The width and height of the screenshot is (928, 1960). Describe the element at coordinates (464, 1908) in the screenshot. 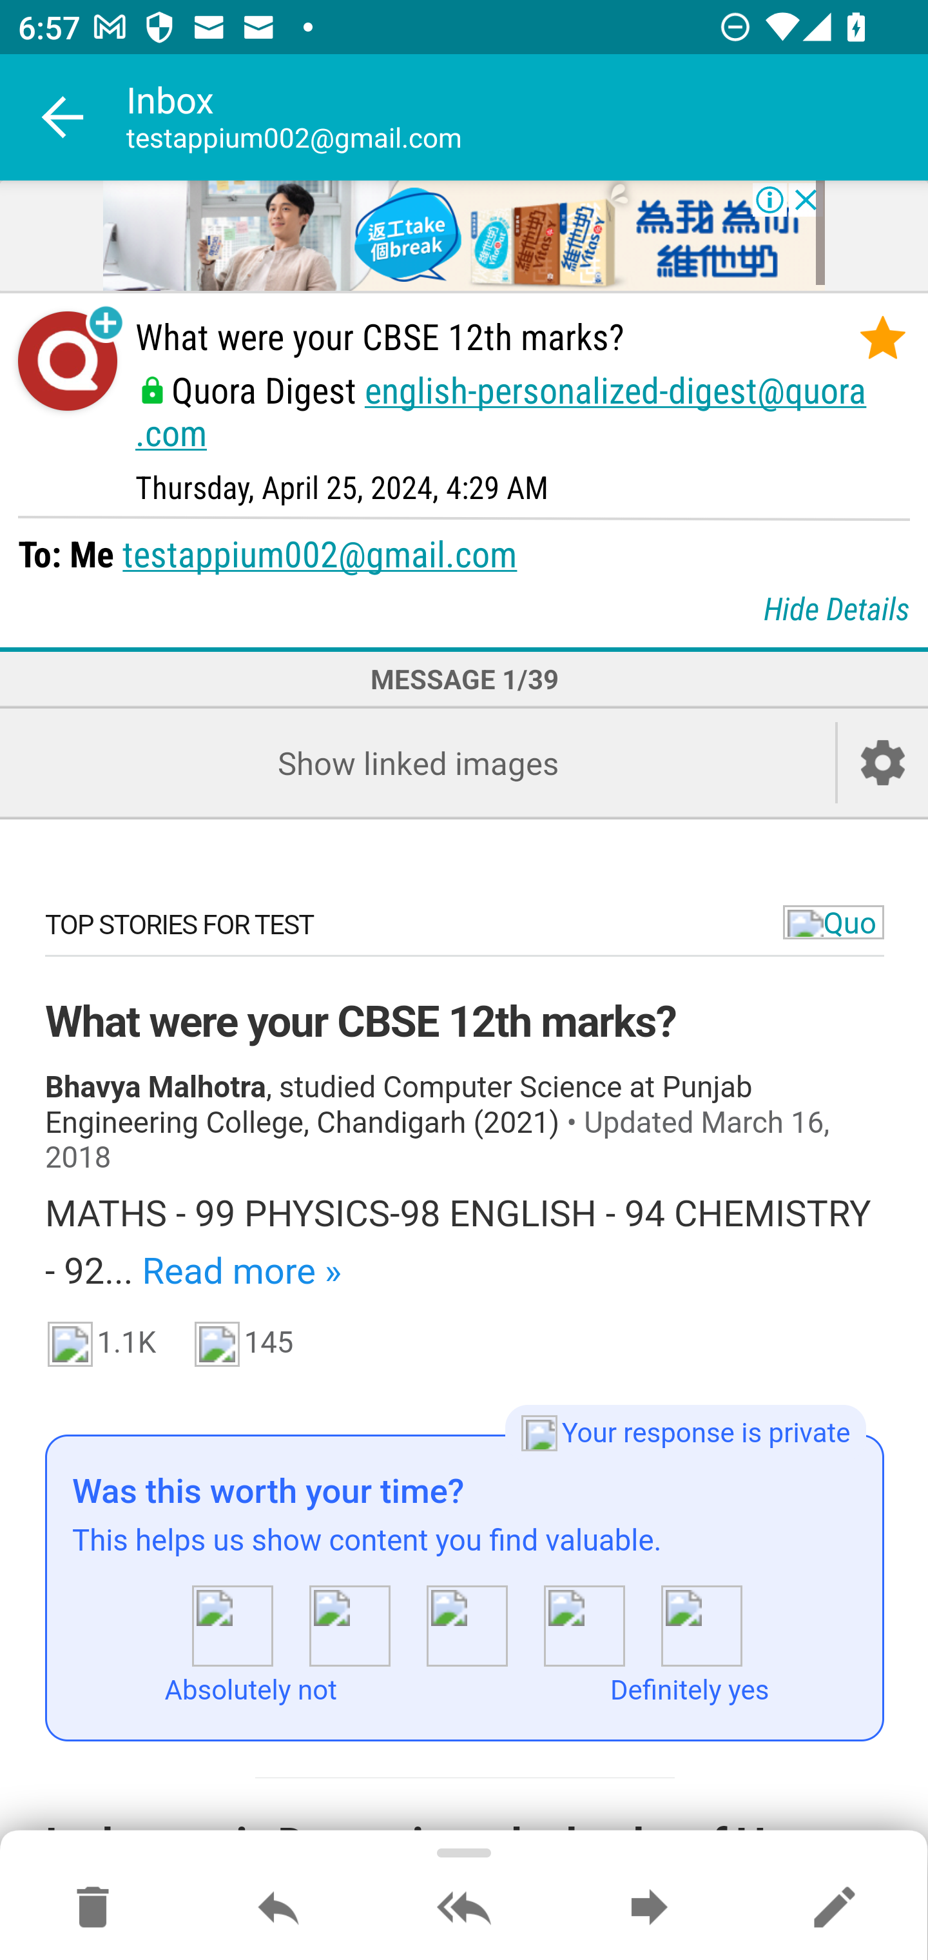

I see `Reply all` at that location.